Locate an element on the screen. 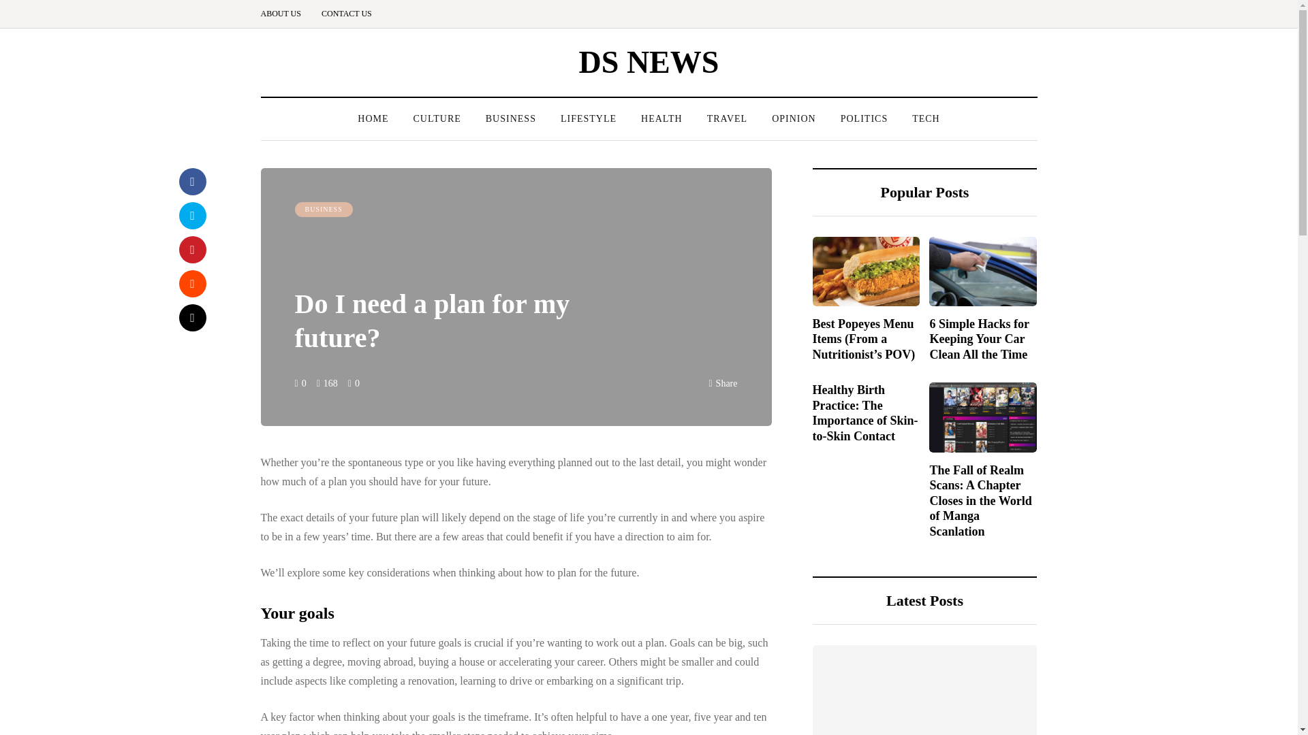 The image size is (1308, 735). BUSINESS is located at coordinates (323, 210).